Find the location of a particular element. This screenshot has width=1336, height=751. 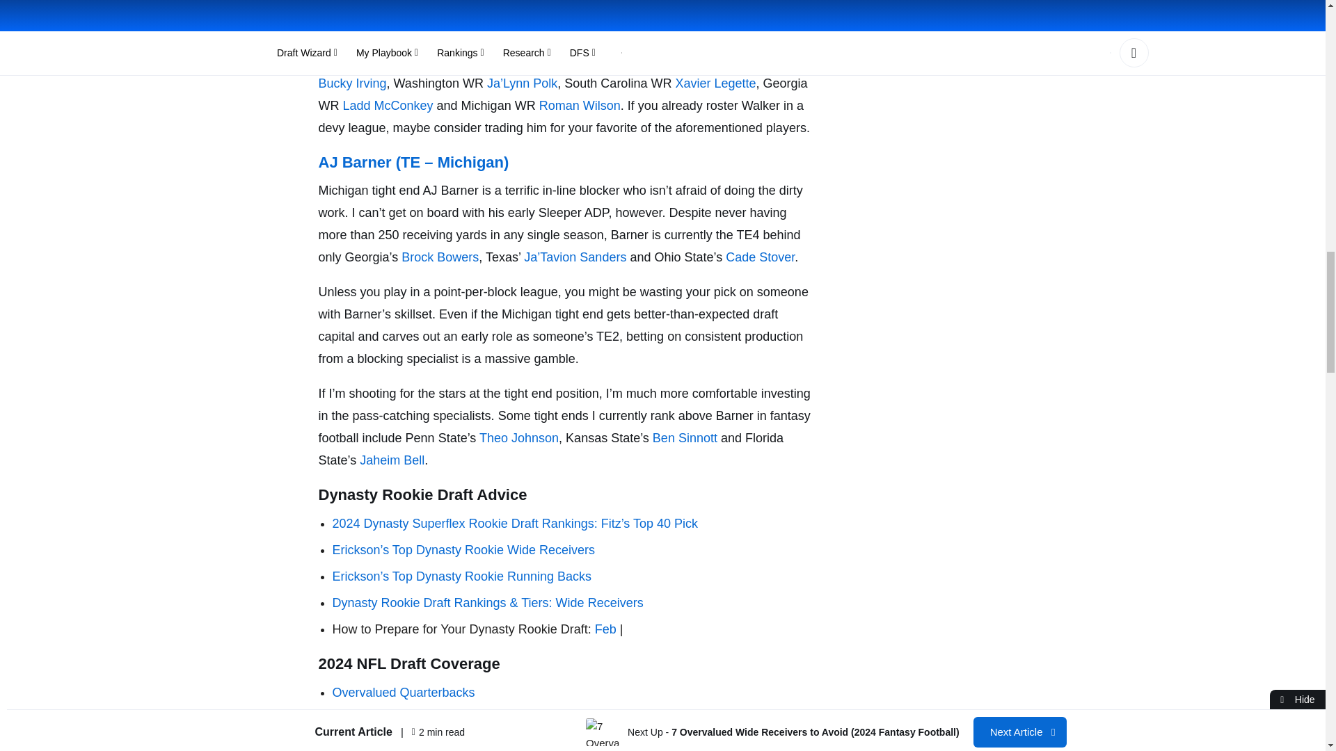

Xavier Legette is located at coordinates (715, 83).